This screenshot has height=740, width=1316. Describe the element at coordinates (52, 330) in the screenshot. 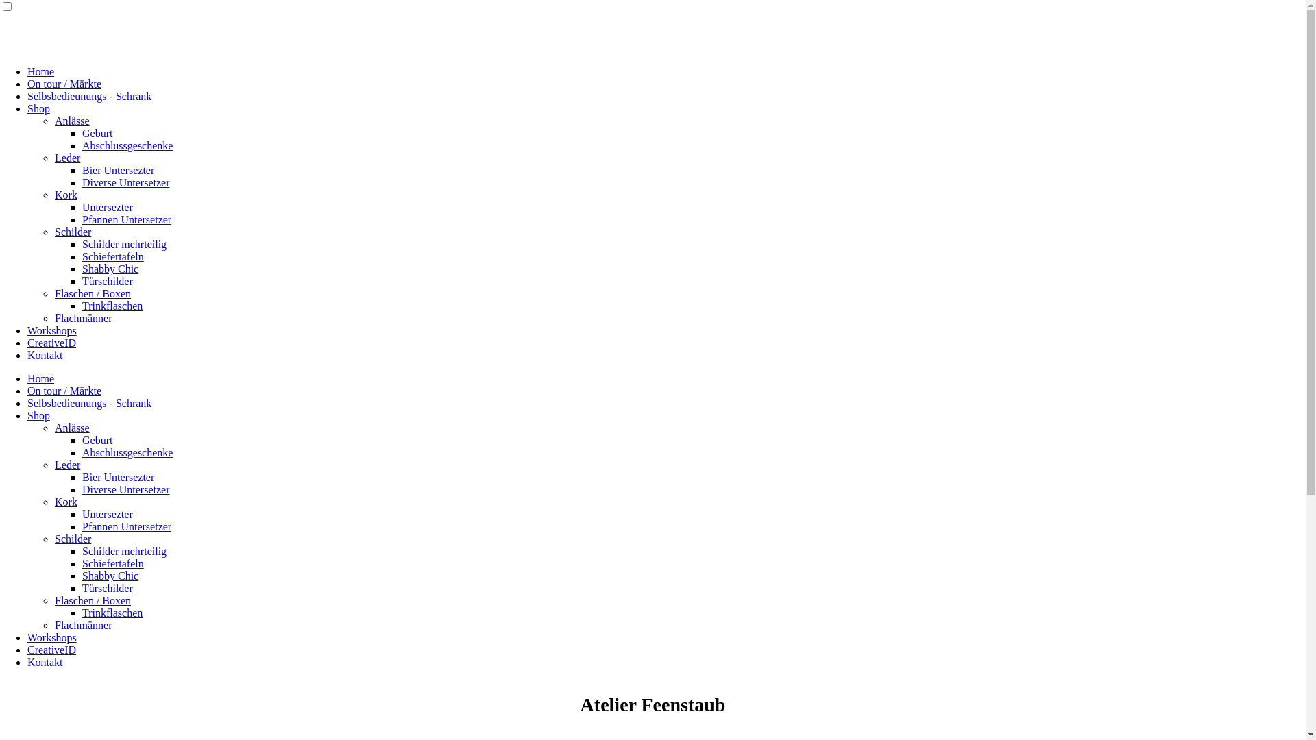

I see `Workshops` at that location.